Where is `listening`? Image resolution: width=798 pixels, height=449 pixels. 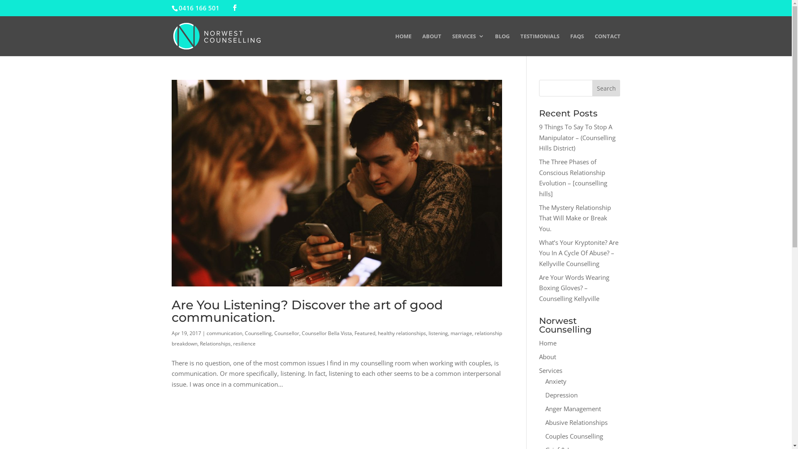 listening is located at coordinates (438, 333).